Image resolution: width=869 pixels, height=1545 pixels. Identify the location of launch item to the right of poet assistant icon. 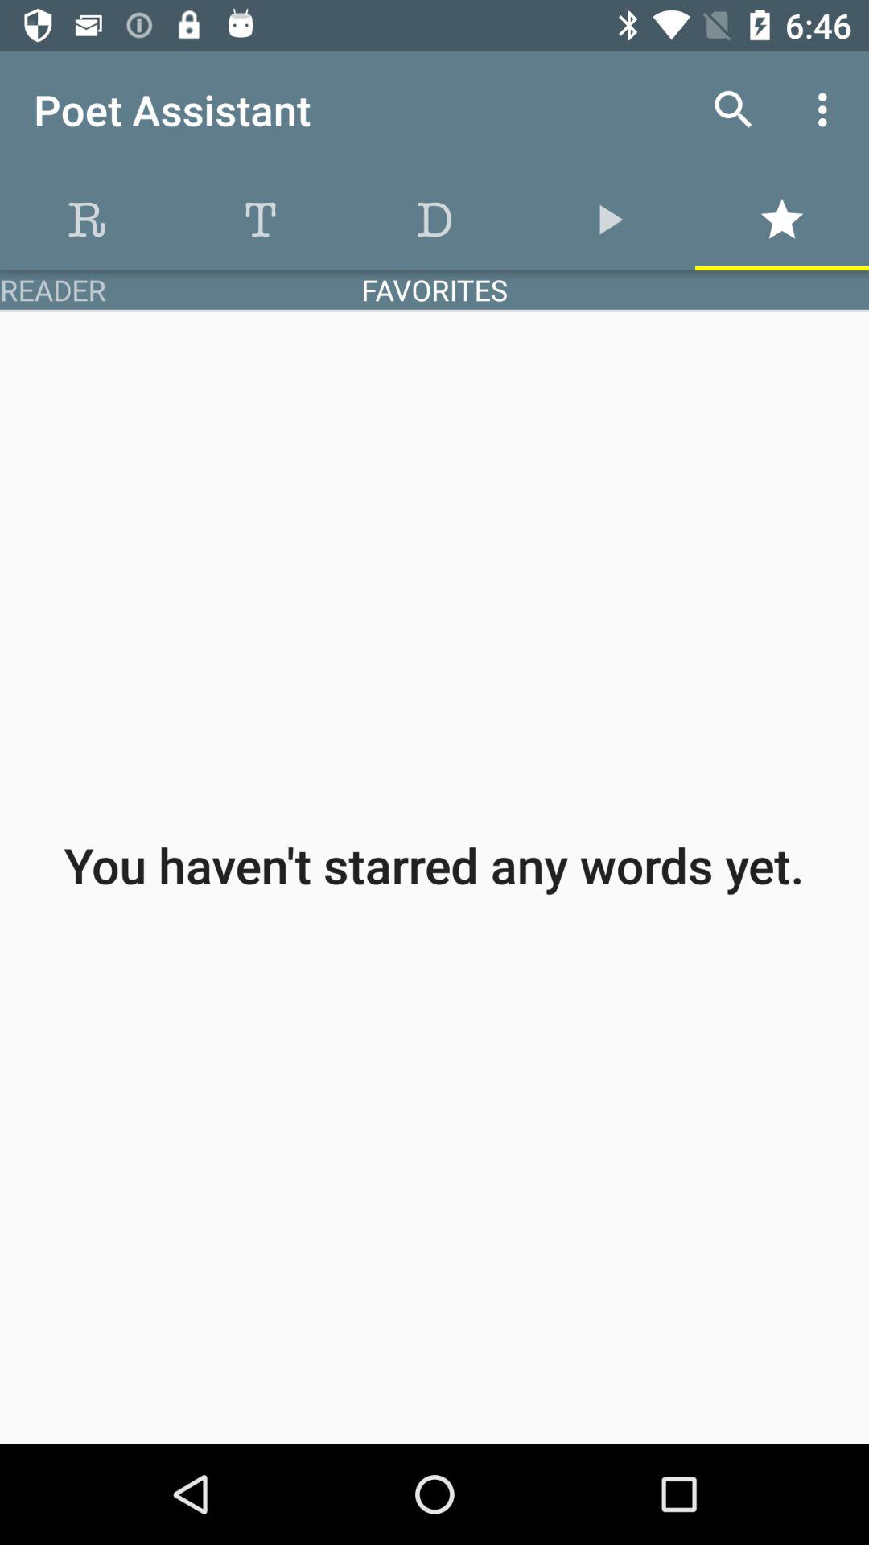
(734, 109).